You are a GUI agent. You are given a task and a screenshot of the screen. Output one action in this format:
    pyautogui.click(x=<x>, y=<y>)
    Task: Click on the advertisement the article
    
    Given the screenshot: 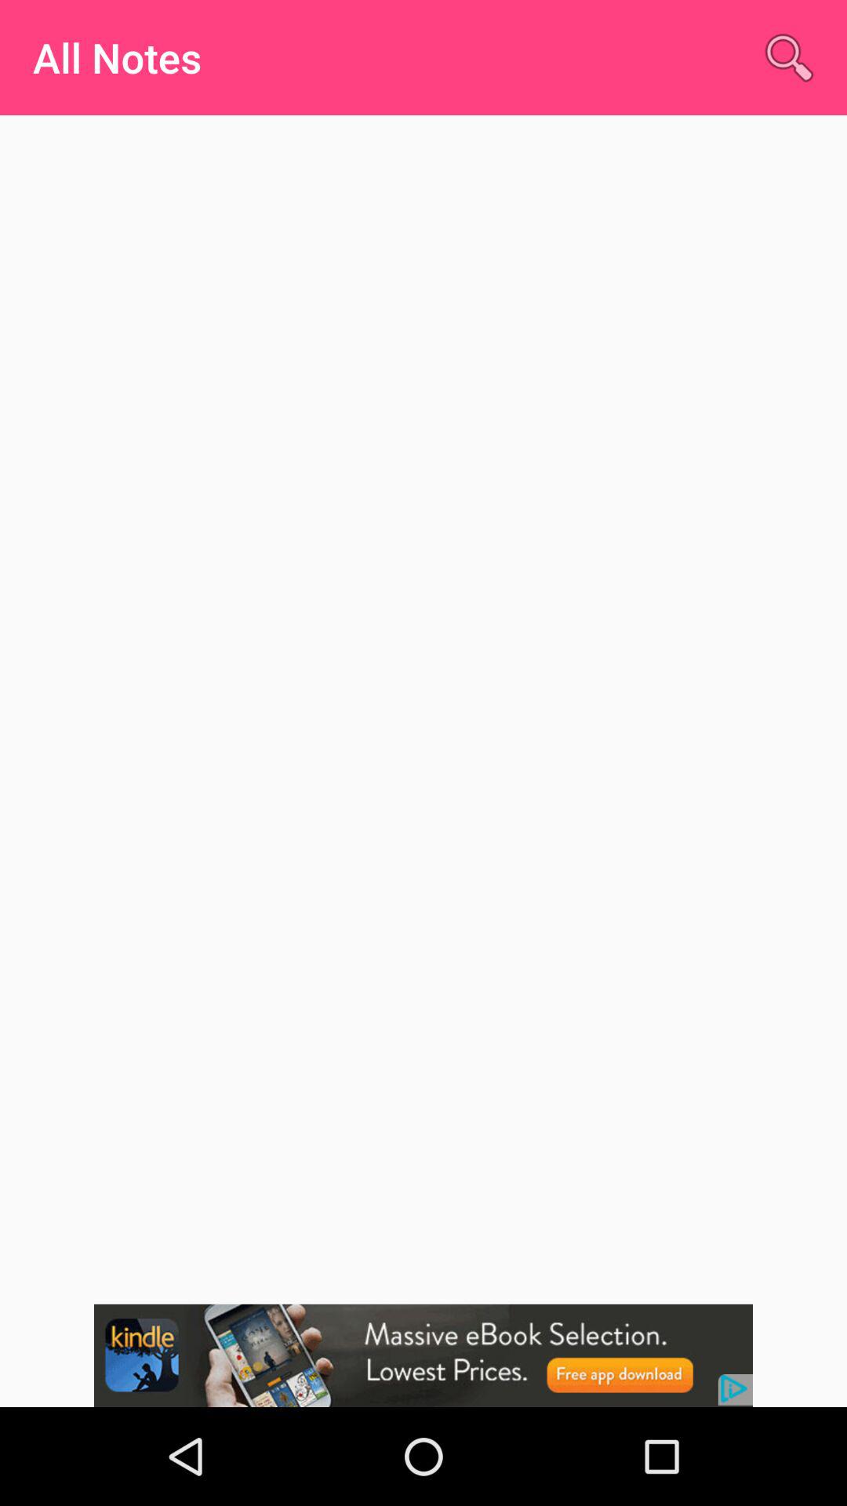 What is the action you would take?
    pyautogui.click(x=423, y=1355)
    